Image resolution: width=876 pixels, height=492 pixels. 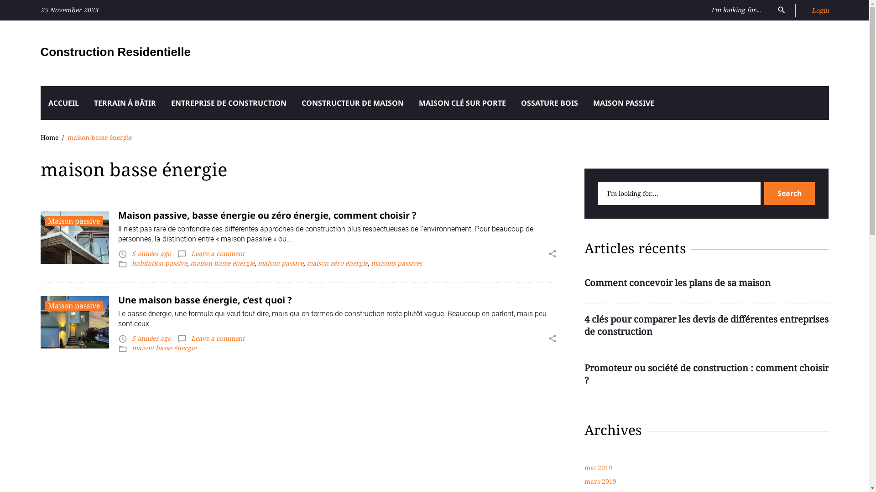 I want to click on Home, so click(x=49, y=138).